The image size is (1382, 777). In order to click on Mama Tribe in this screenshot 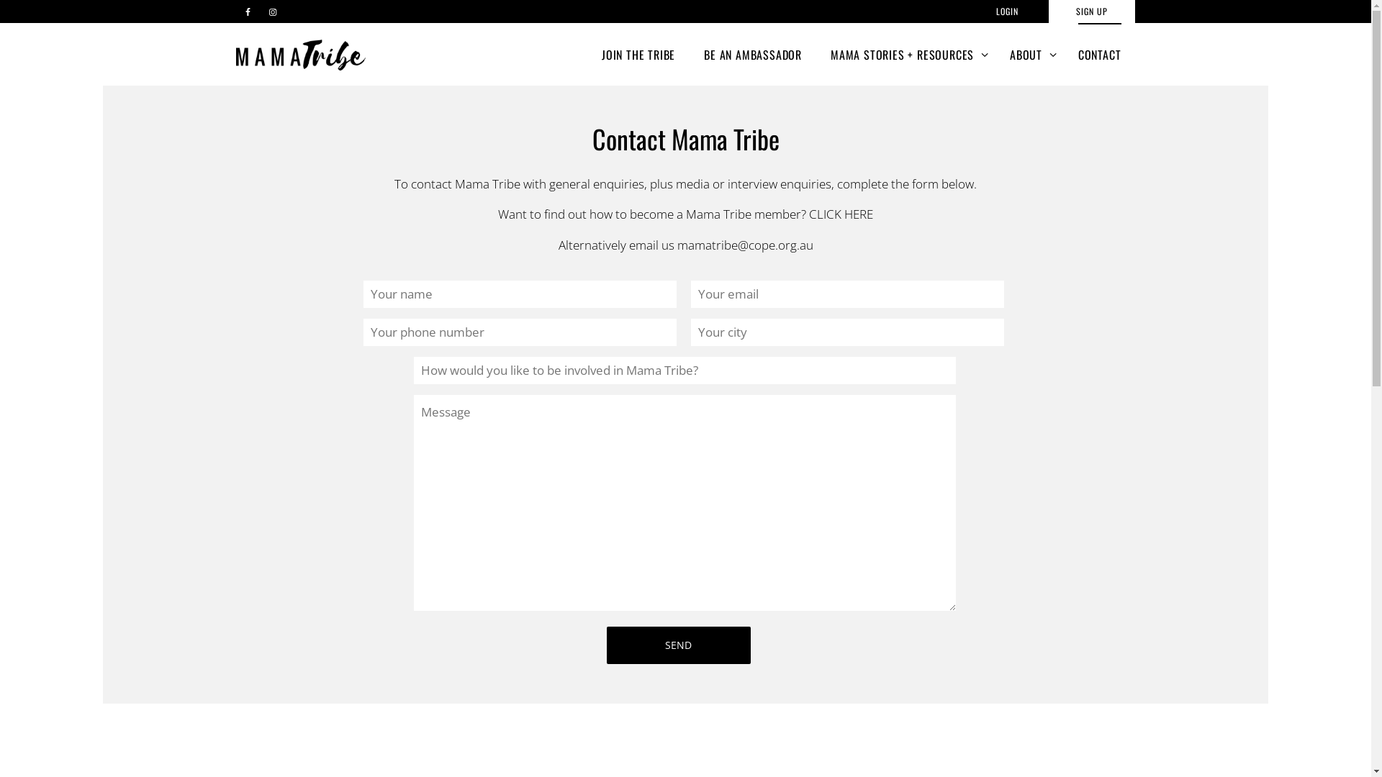, I will do `click(301, 55)`.